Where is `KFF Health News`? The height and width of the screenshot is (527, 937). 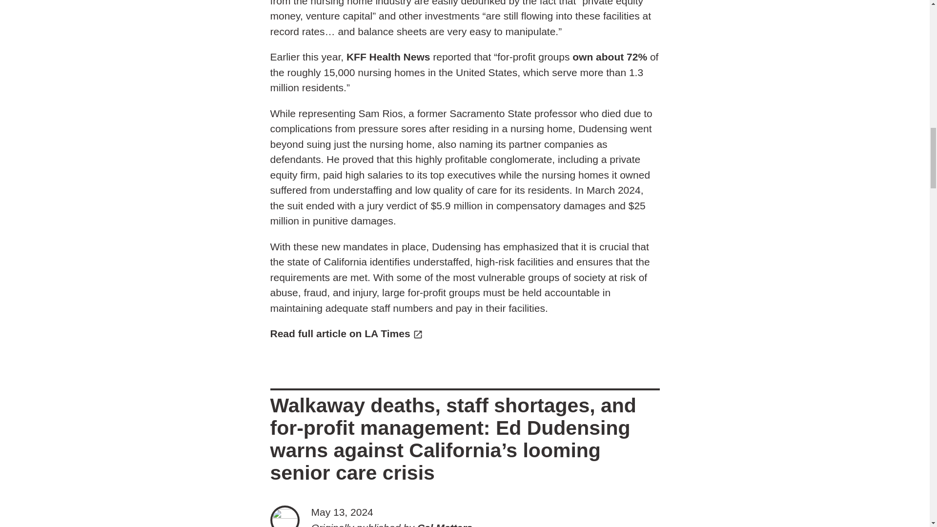 KFF Health News is located at coordinates (388, 57).